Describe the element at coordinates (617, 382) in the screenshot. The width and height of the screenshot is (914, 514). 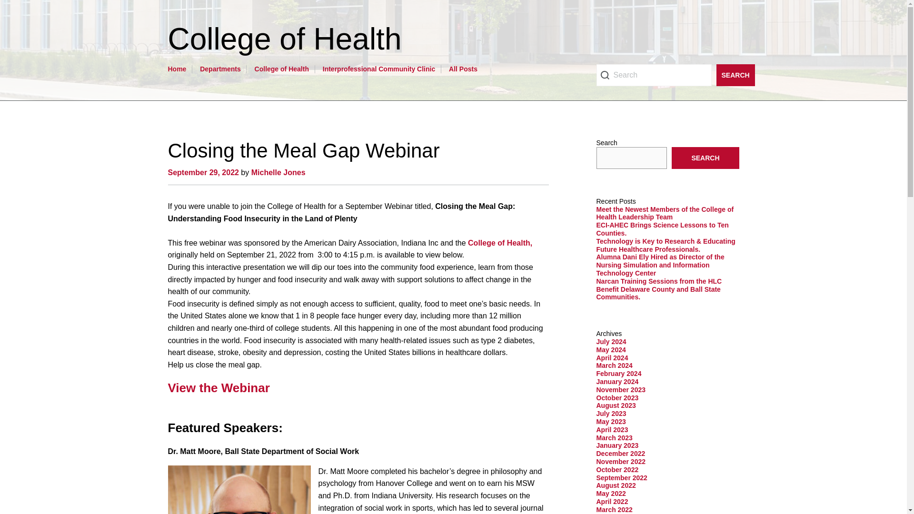
I see `January 2024` at that location.